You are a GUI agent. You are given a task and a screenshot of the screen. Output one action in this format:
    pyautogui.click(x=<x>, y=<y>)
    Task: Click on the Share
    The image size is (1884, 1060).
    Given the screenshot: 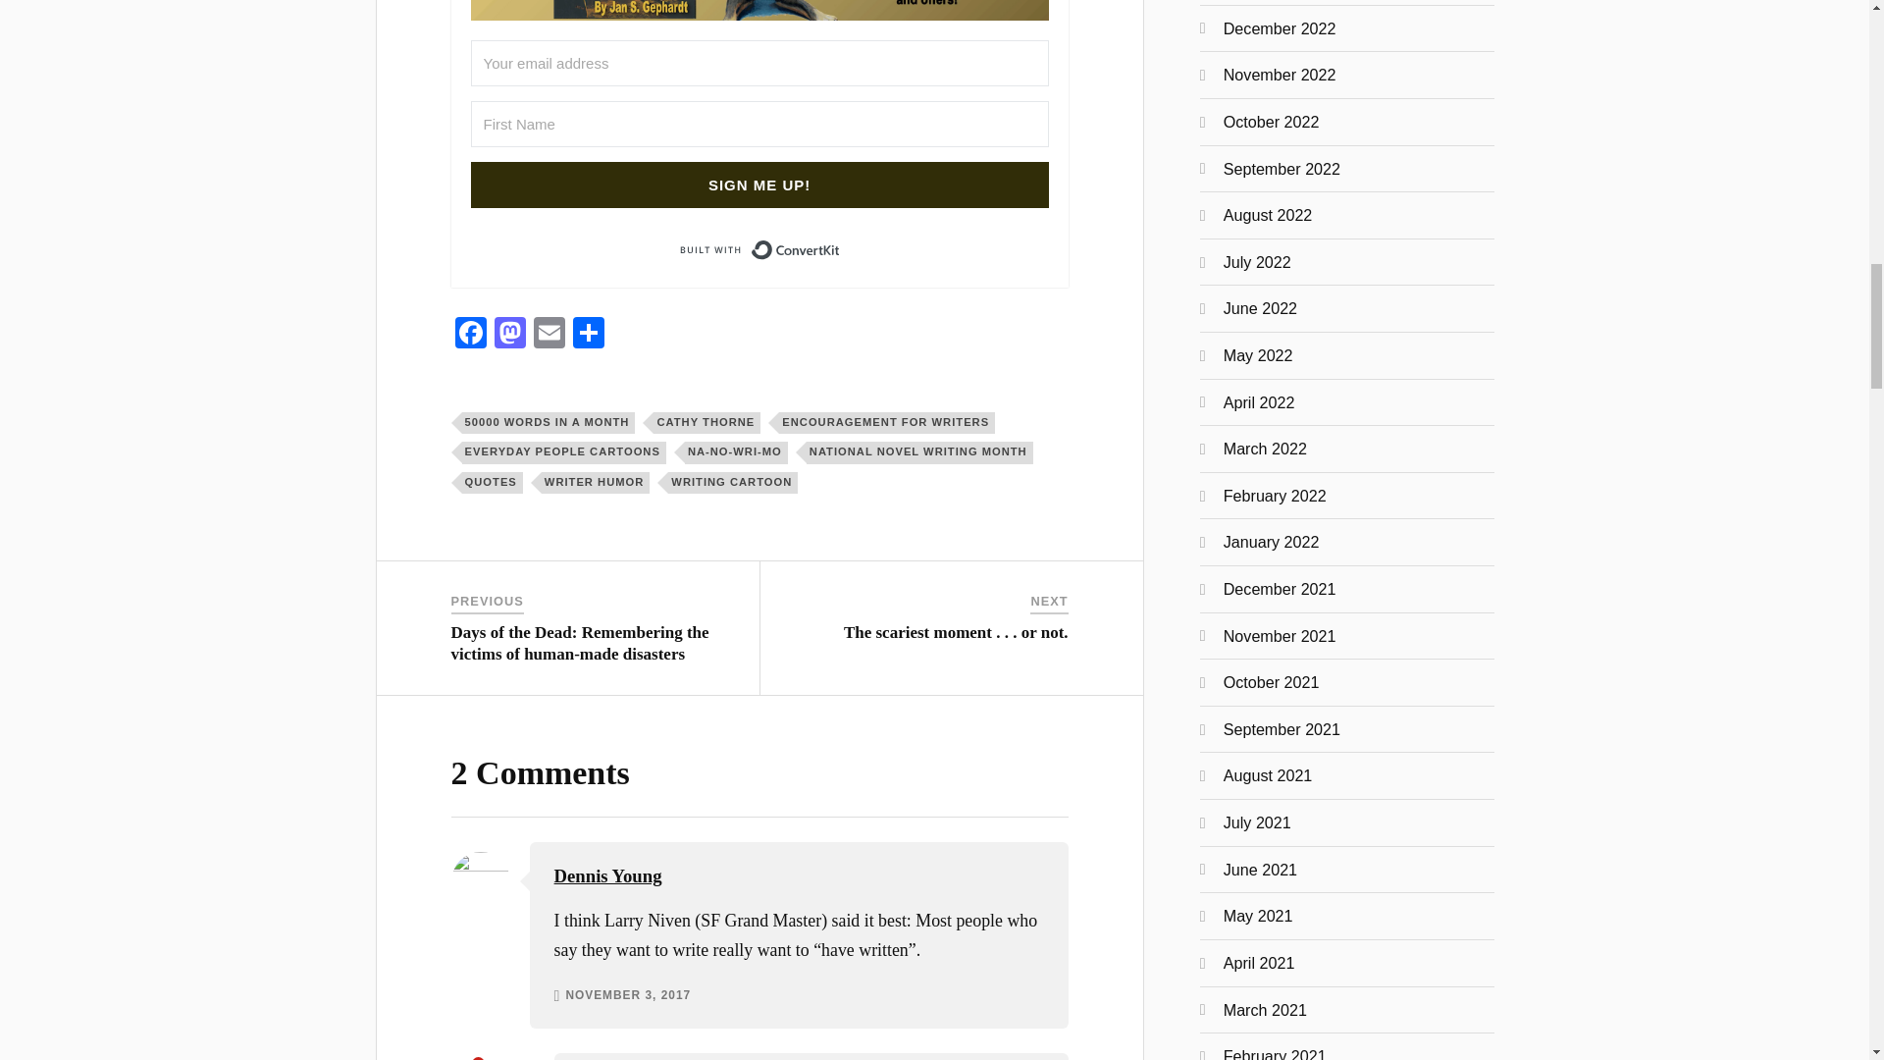 What is the action you would take?
    pyautogui.click(x=589, y=334)
    